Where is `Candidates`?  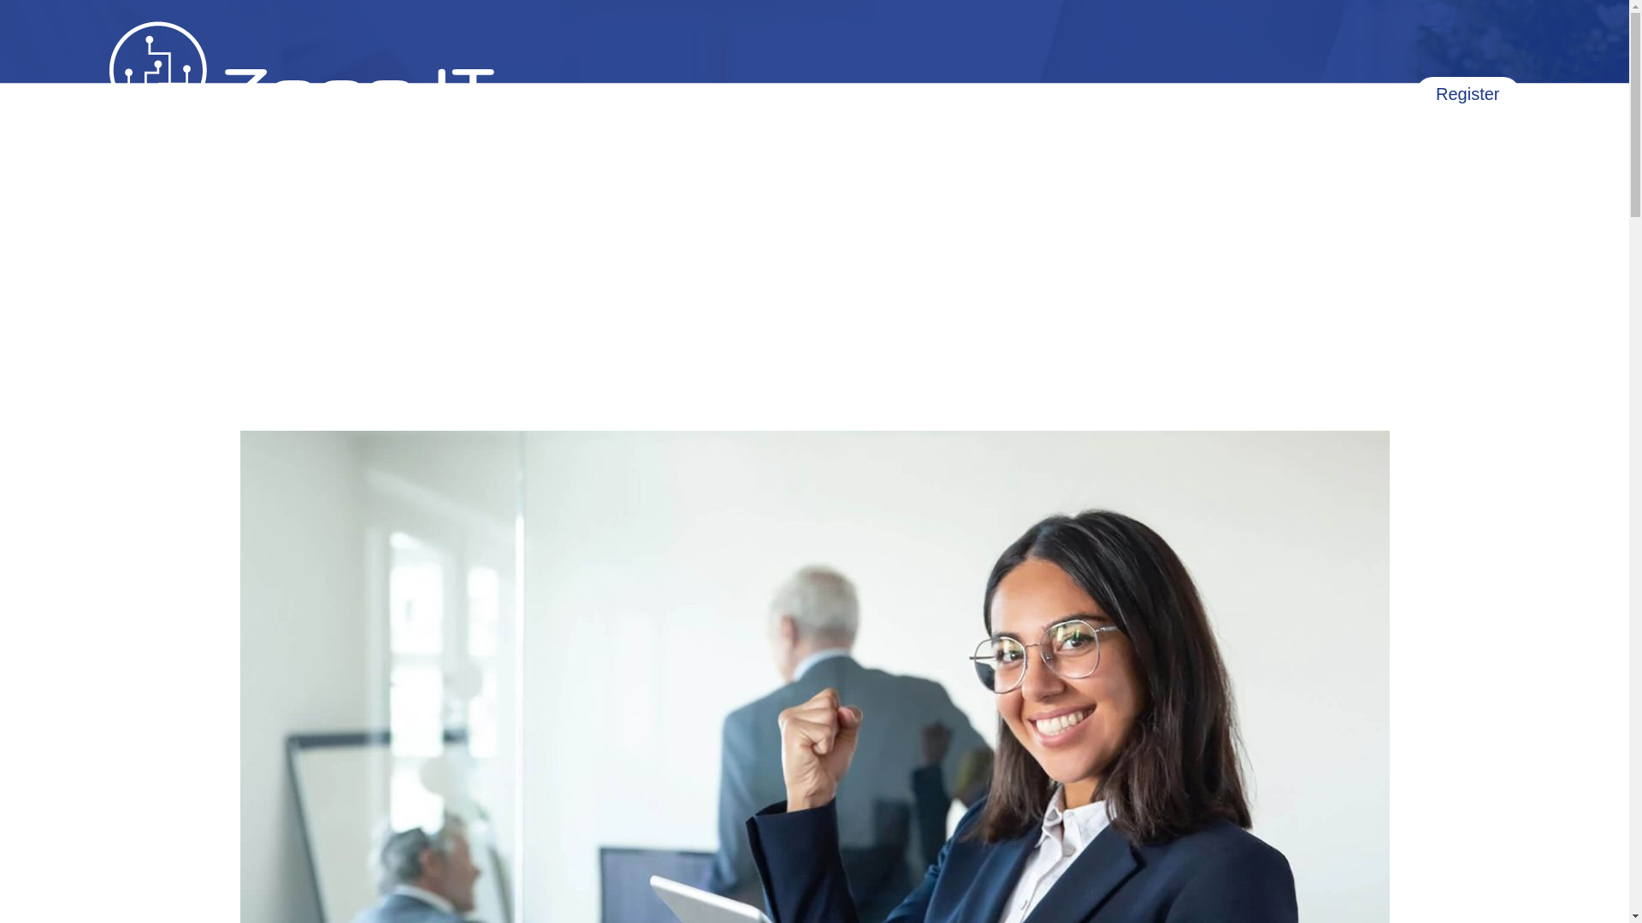
Candidates is located at coordinates (1026, 93).